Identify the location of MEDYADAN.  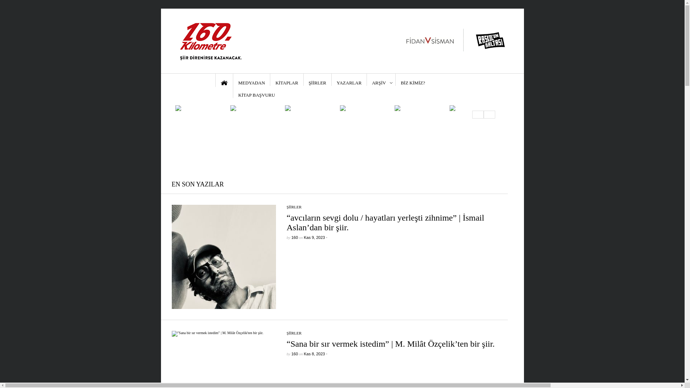
(252, 80).